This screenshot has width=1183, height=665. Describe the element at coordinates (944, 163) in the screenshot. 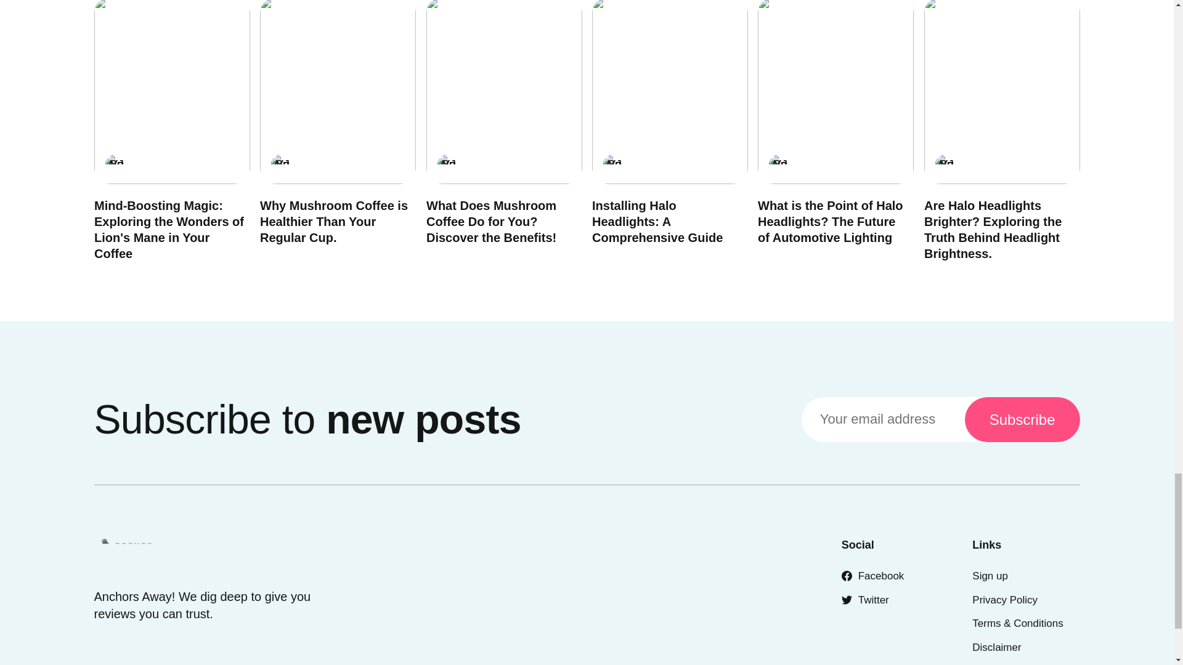

I see `CJ Young` at that location.